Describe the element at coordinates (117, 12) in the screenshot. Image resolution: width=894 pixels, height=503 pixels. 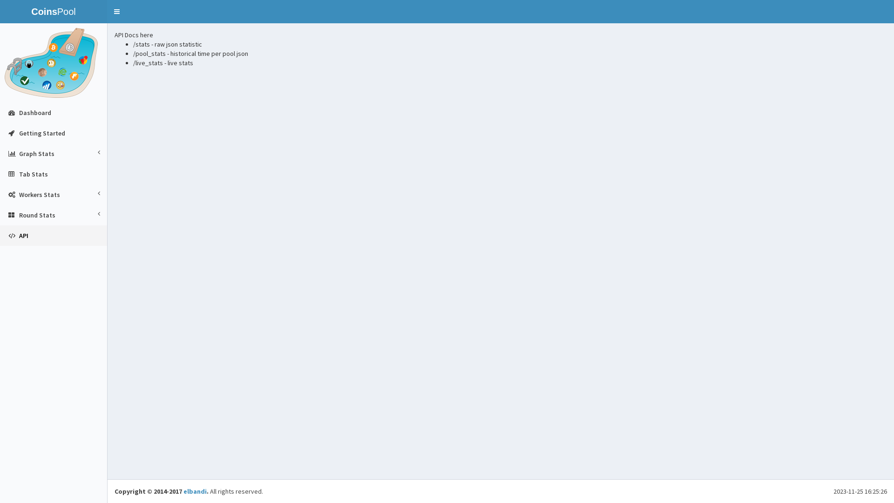
I see `Toggle navigation` at that location.